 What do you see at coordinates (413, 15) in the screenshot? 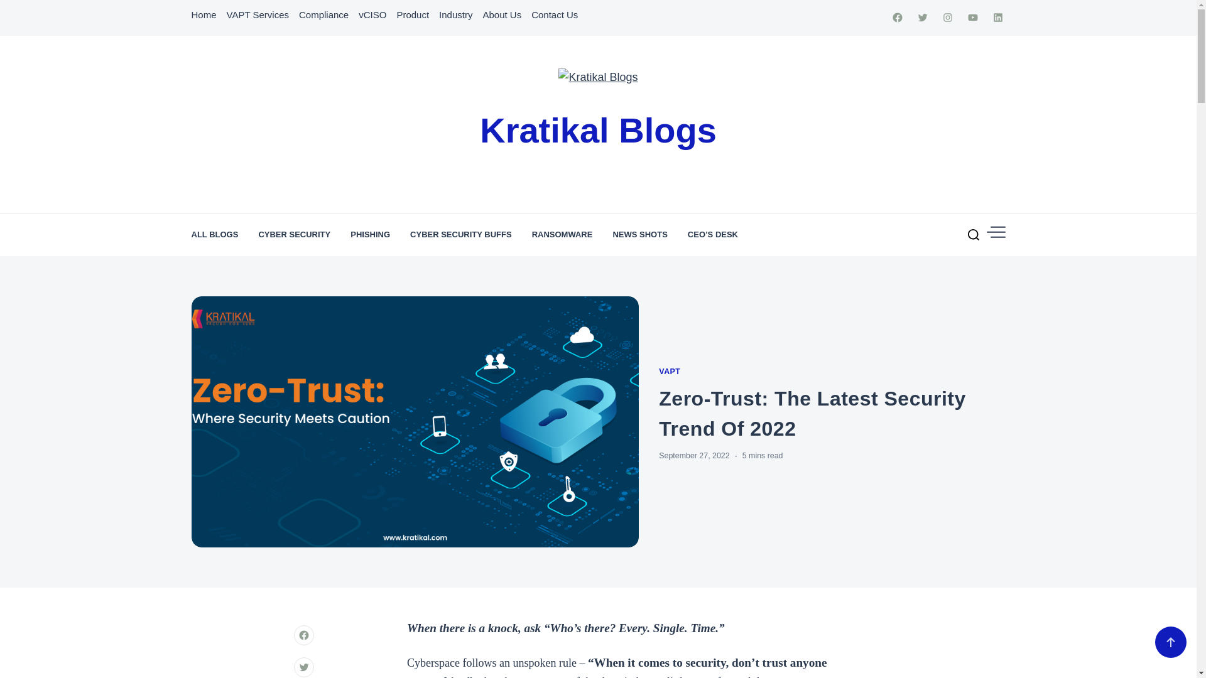
I see `Product` at bounding box center [413, 15].